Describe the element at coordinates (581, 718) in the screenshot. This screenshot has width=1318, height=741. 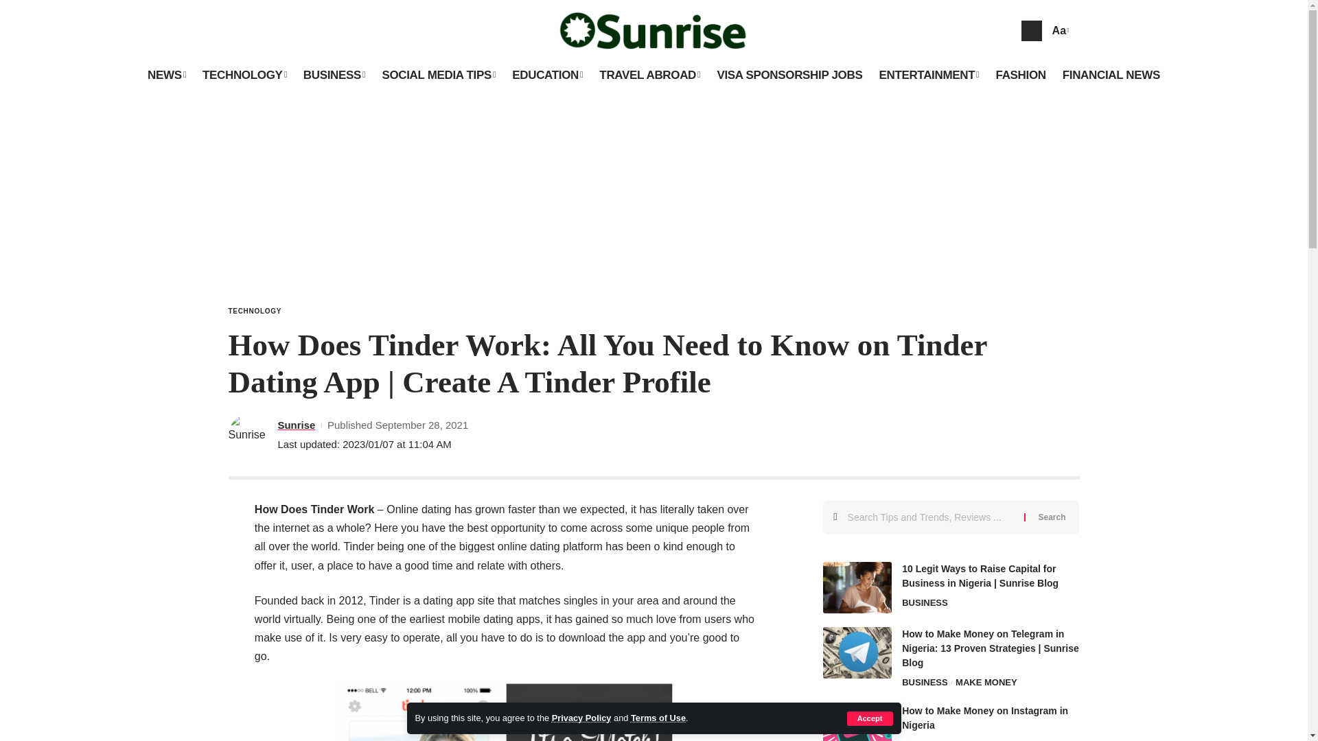
I see `Privacy Policy` at that location.